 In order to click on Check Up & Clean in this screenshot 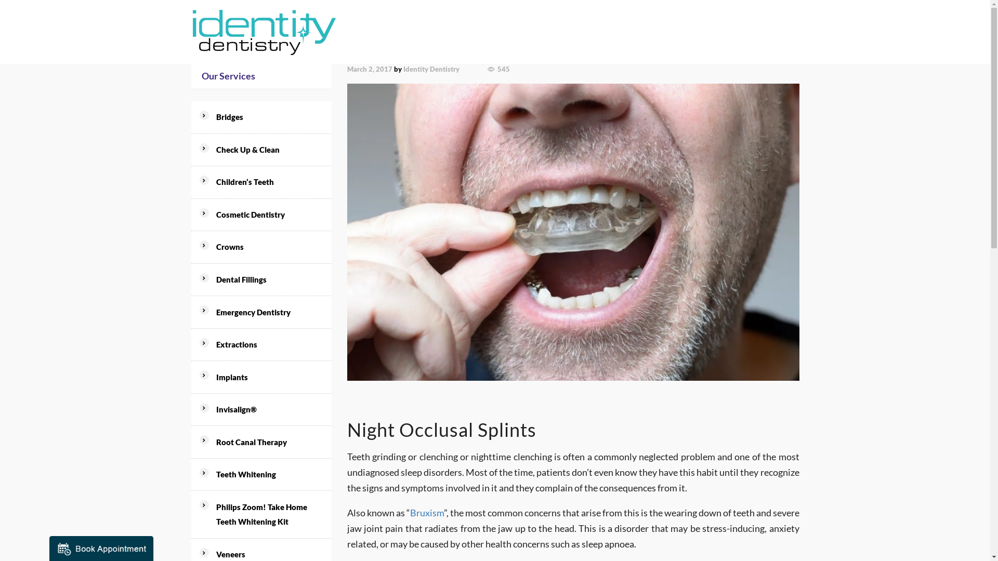, I will do `click(268, 150)`.